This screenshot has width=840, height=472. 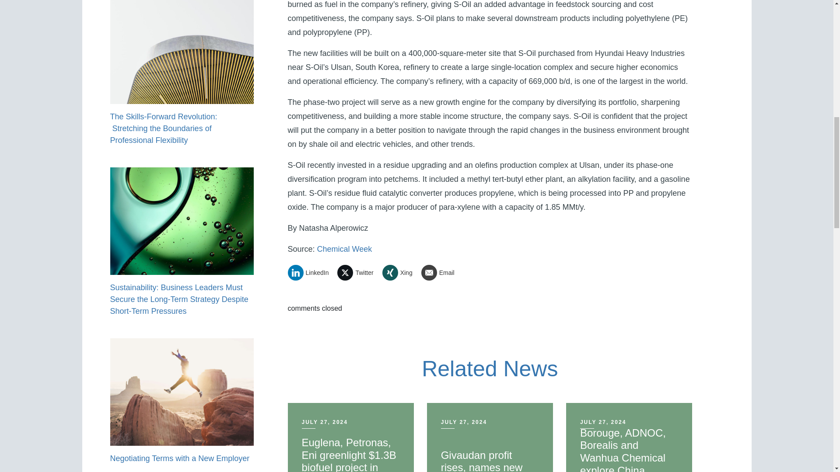 What do you see at coordinates (441, 272) in the screenshot?
I see `Share on Email` at bounding box center [441, 272].